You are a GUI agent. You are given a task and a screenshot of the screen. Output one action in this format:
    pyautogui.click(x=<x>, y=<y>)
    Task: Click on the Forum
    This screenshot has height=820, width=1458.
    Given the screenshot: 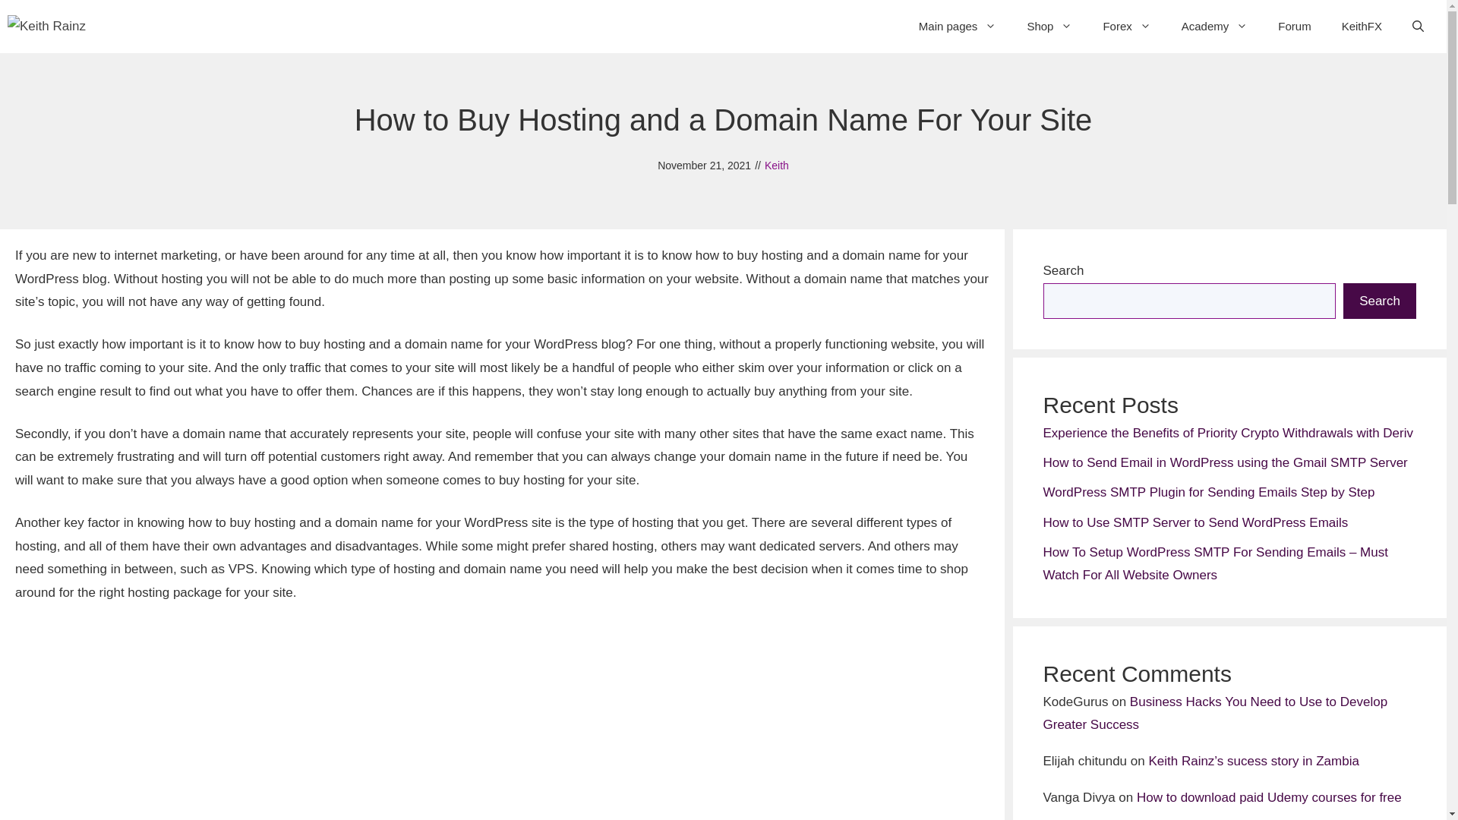 What is the action you would take?
    pyautogui.click(x=1294, y=26)
    